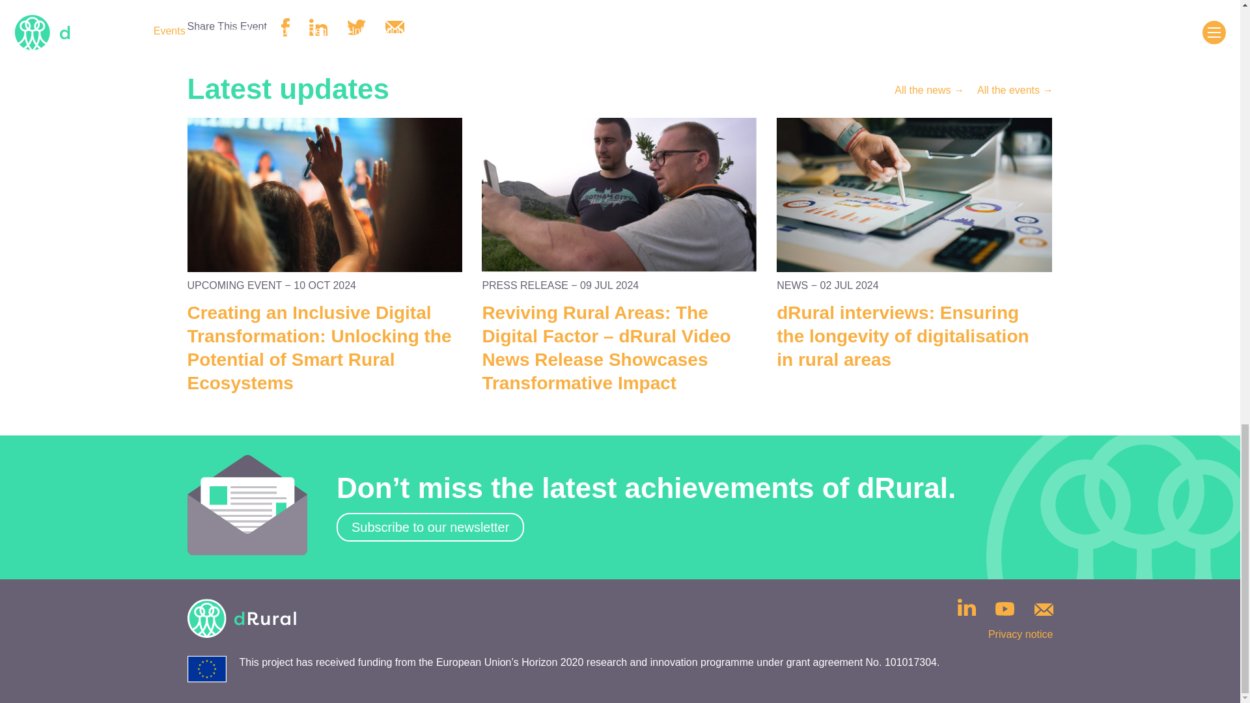 This screenshot has width=1250, height=703. Describe the element at coordinates (1016, 90) in the screenshot. I see `Events` at that location.